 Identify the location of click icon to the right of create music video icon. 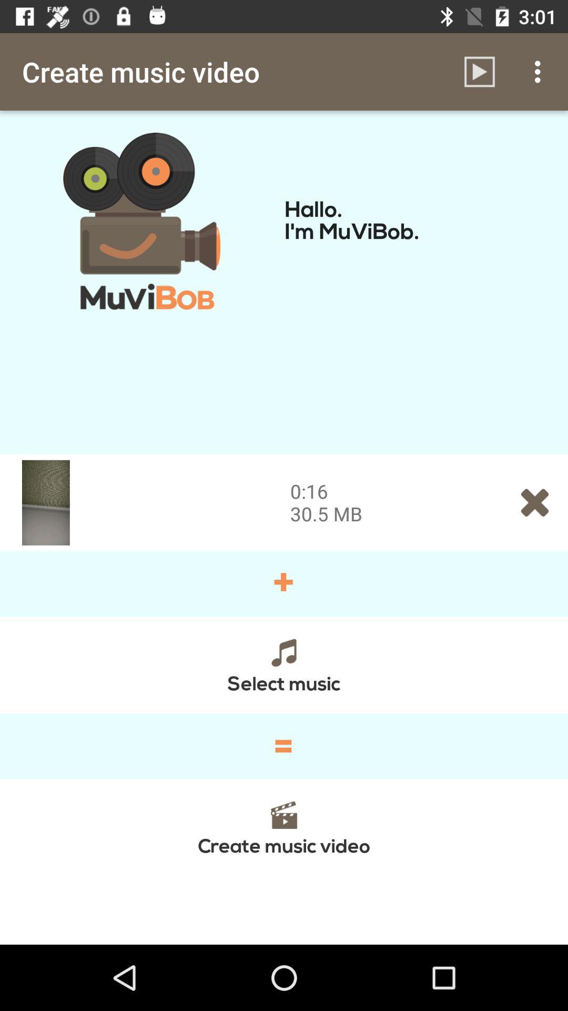
(480, 72).